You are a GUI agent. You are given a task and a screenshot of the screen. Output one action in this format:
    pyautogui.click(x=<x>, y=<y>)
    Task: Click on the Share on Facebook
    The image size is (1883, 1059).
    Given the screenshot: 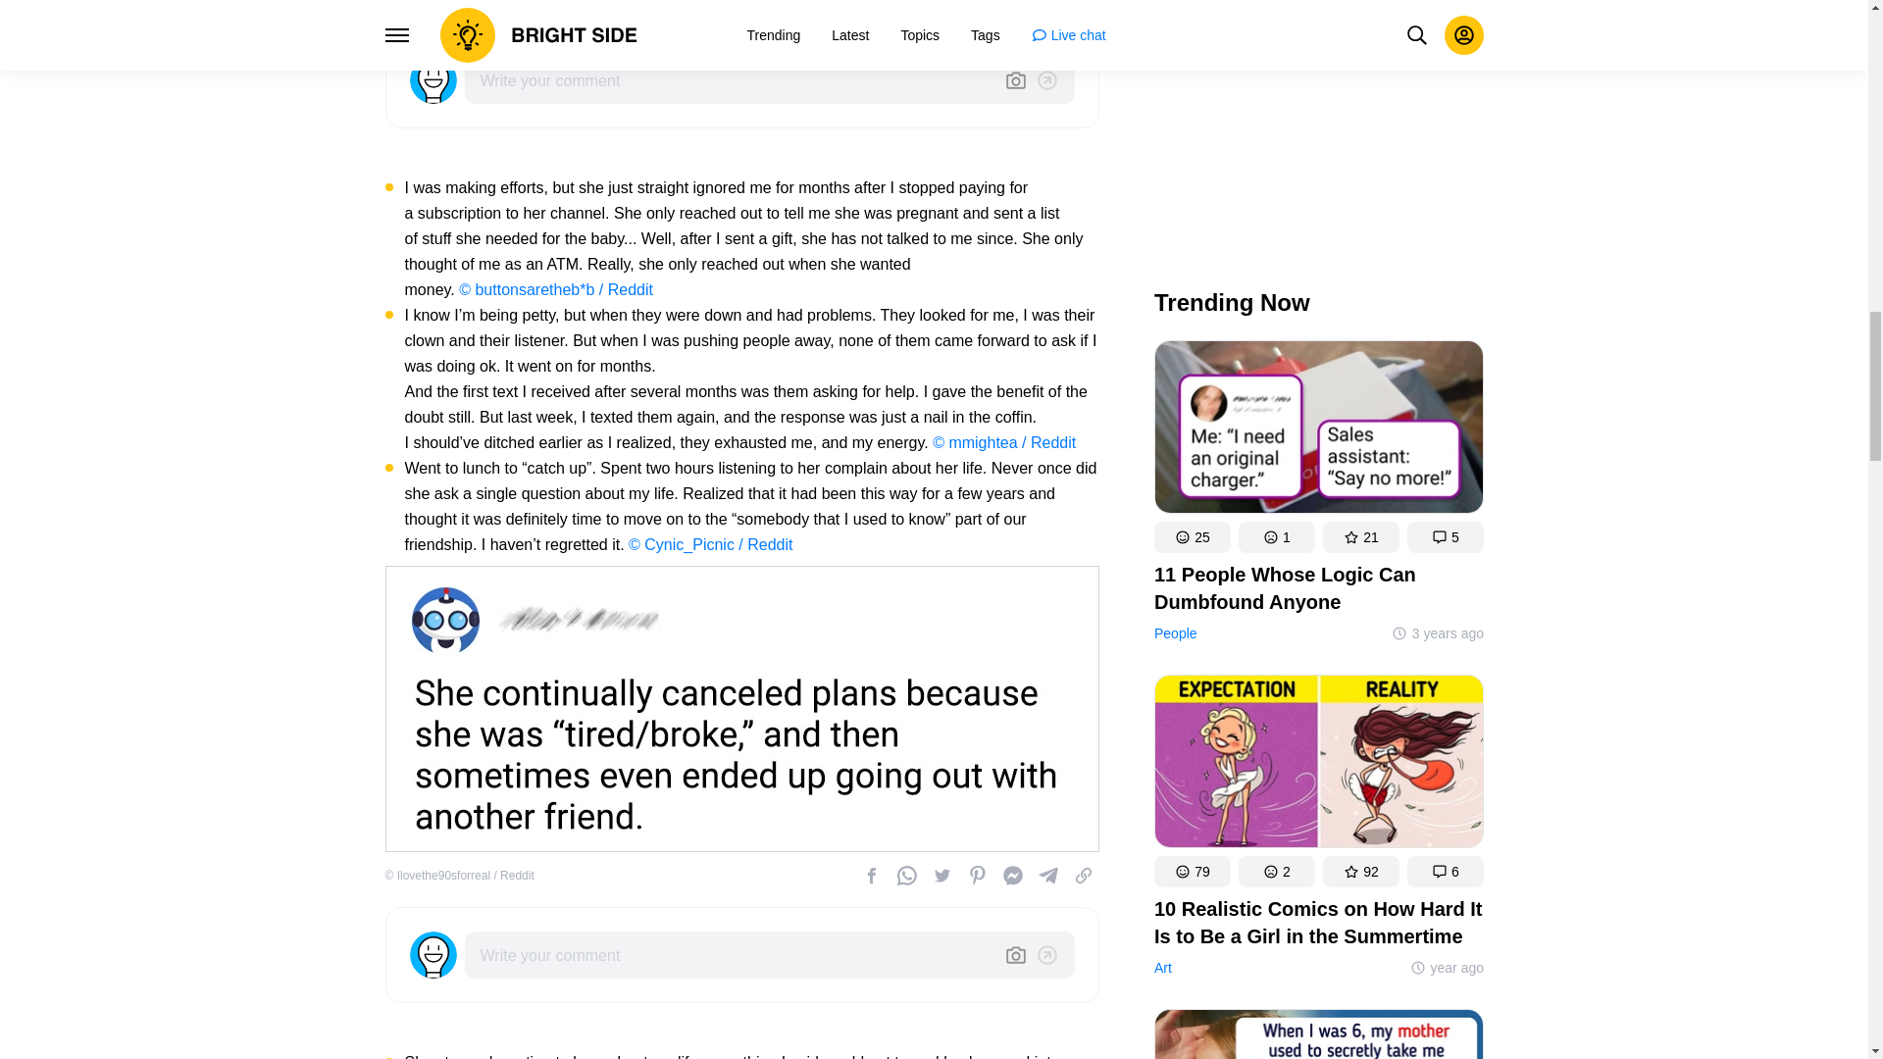 What is the action you would take?
    pyautogui.click(x=871, y=875)
    